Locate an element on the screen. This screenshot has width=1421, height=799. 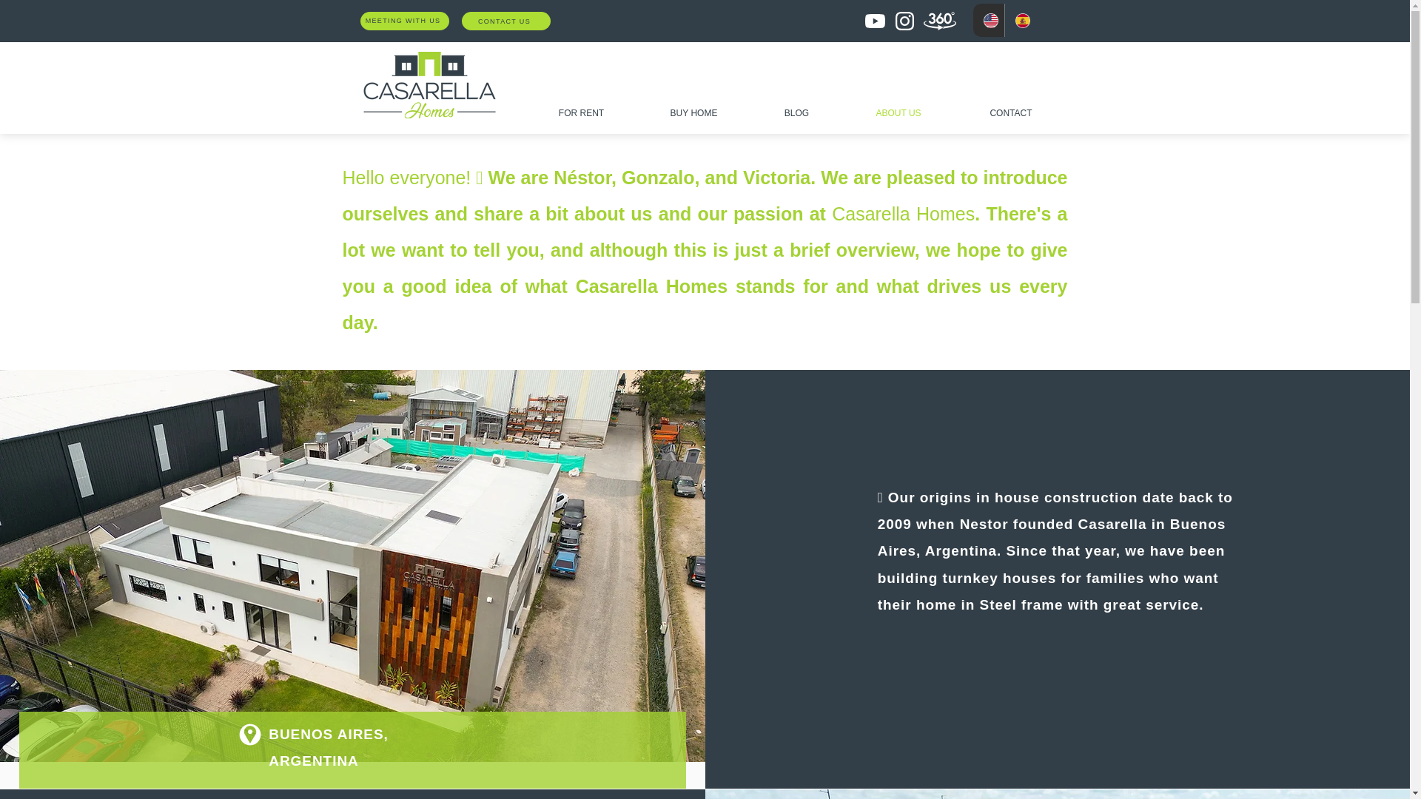
ABOUT US is located at coordinates (898, 113).